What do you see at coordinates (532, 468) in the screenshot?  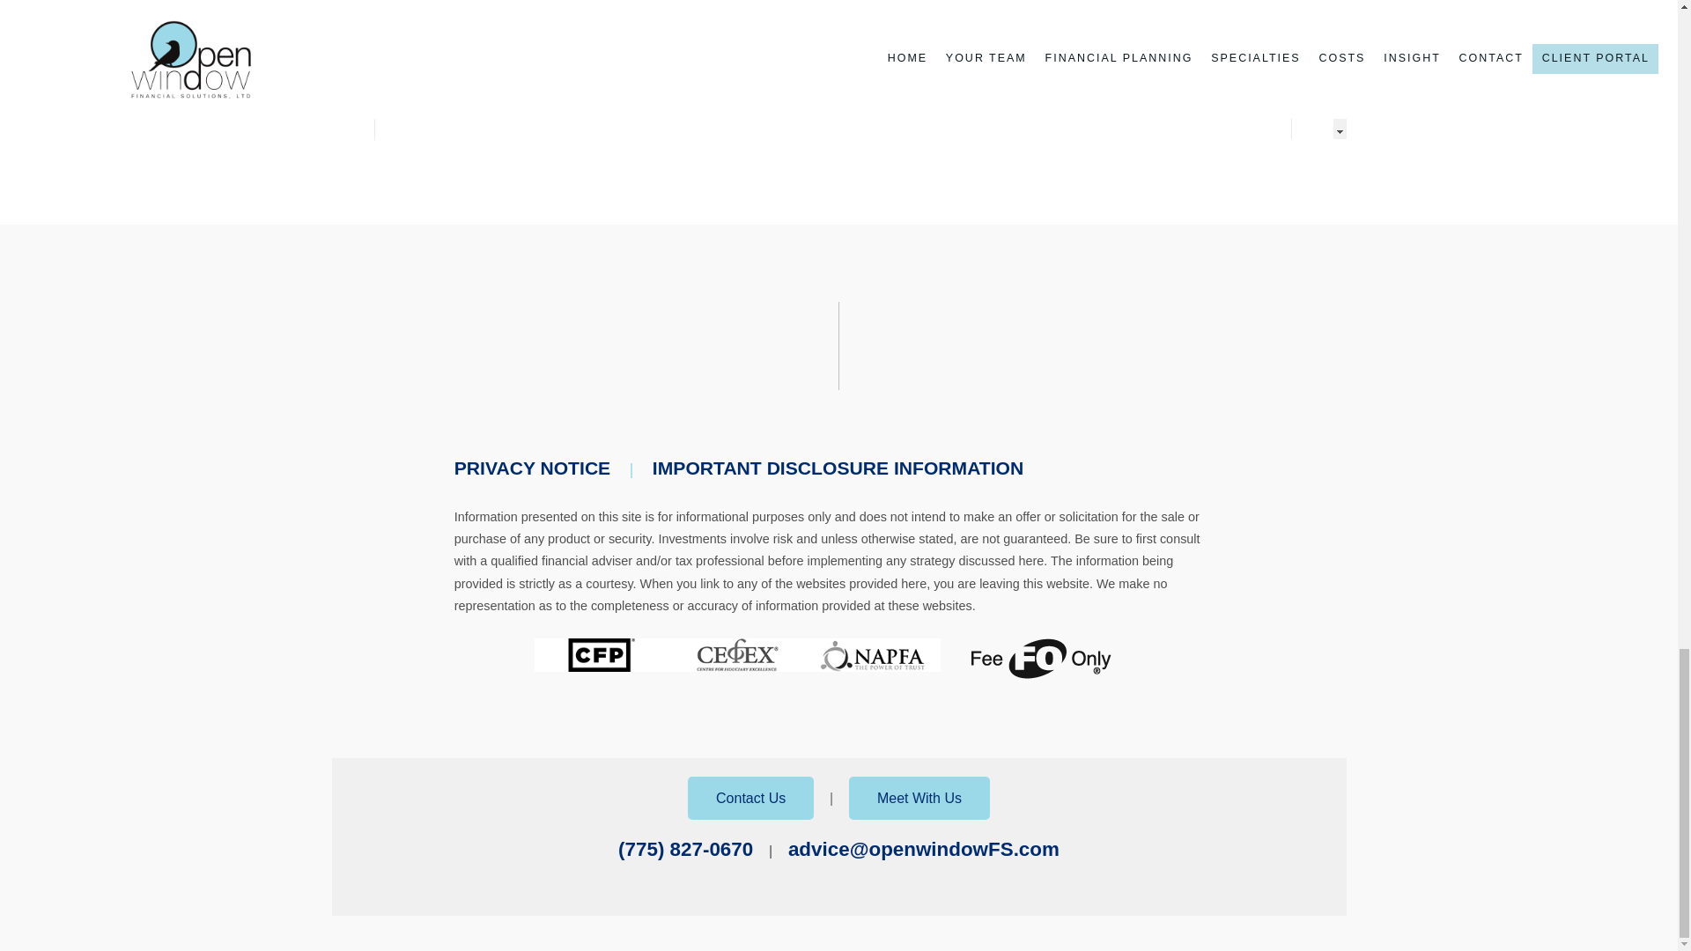 I see `PRIVACY NOTICE` at bounding box center [532, 468].